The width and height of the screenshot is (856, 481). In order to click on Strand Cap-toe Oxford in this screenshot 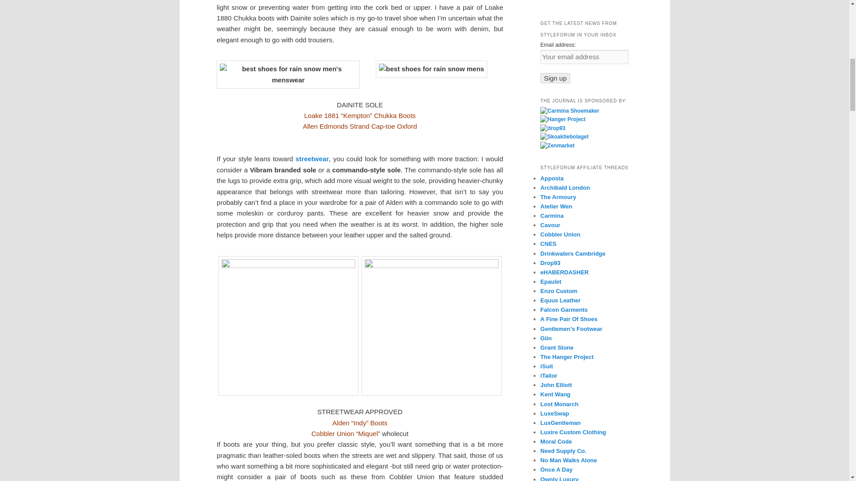, I will do `click(383, 126)`.